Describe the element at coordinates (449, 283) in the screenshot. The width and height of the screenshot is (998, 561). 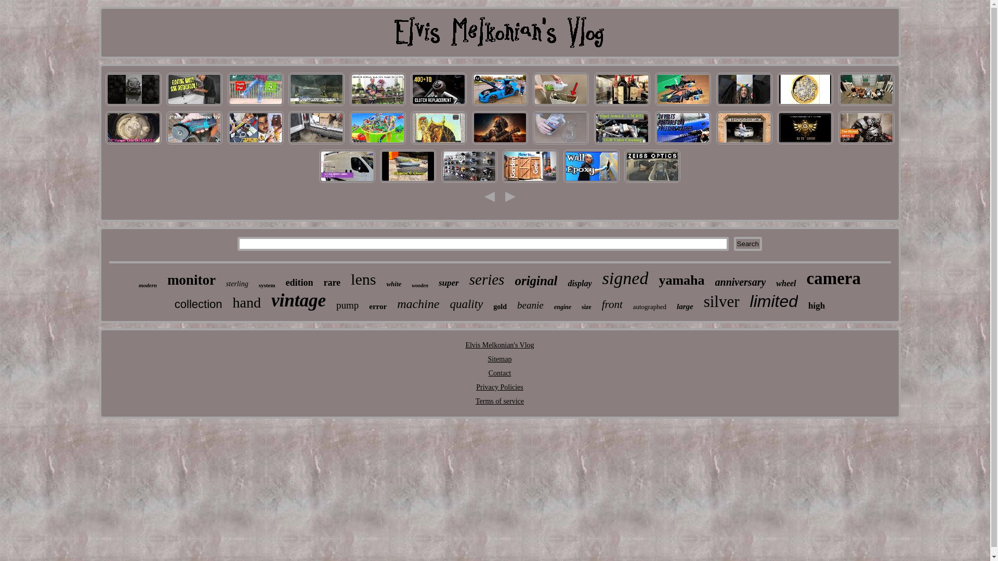
I see `super` at that location.